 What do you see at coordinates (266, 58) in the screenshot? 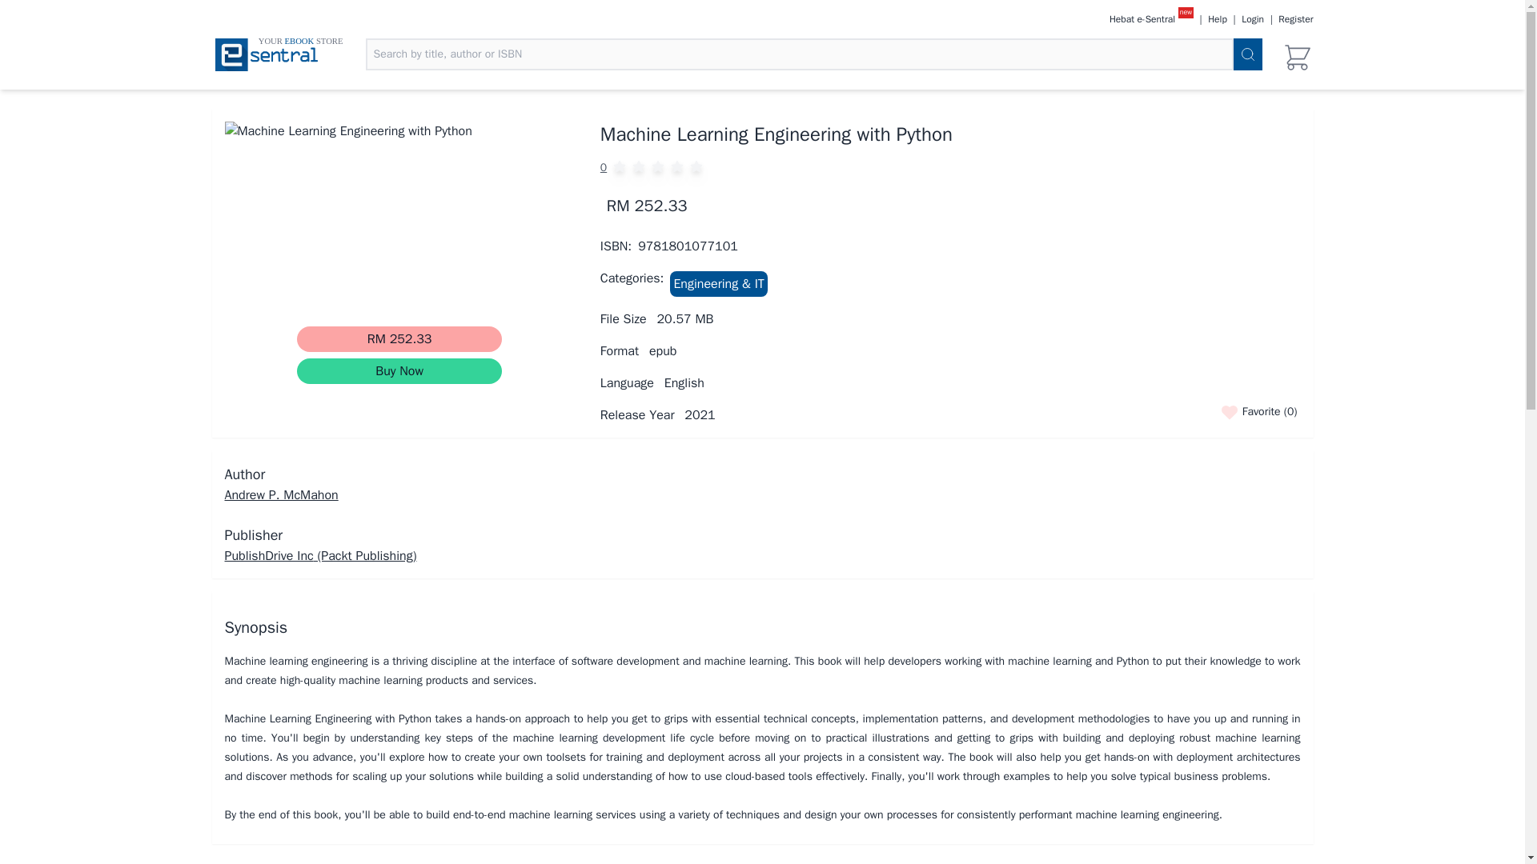
I see `YOUR EBOOK STORE` at bounding box center [266, 58].